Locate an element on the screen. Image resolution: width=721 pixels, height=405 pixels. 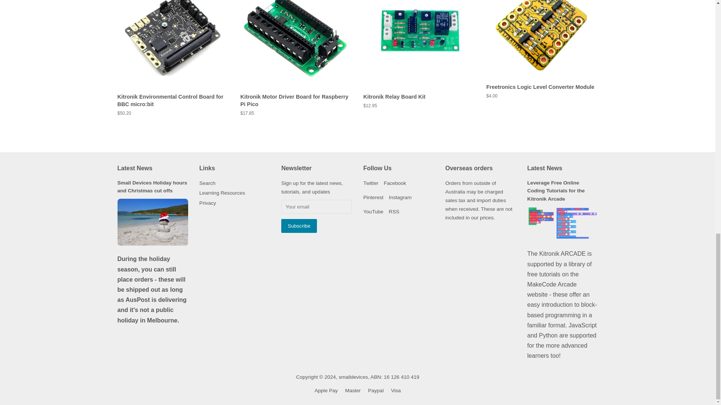
smalldevices on Twitter is located at coordinates (370, 183).